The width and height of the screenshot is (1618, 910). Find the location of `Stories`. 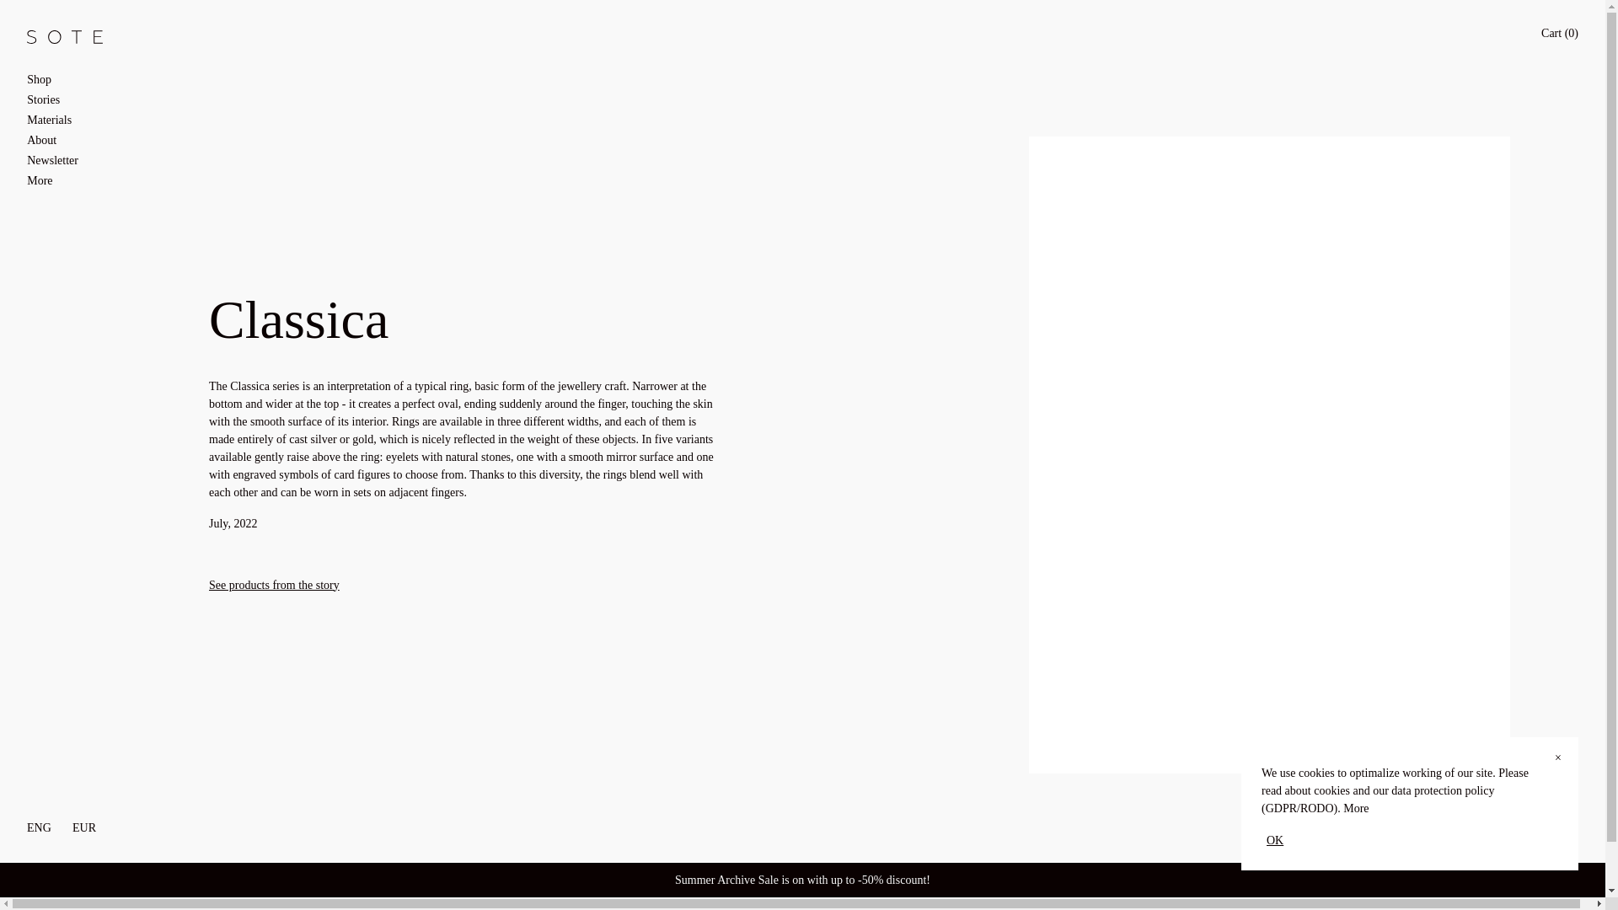

Stories is located at coordinates (75, 99).